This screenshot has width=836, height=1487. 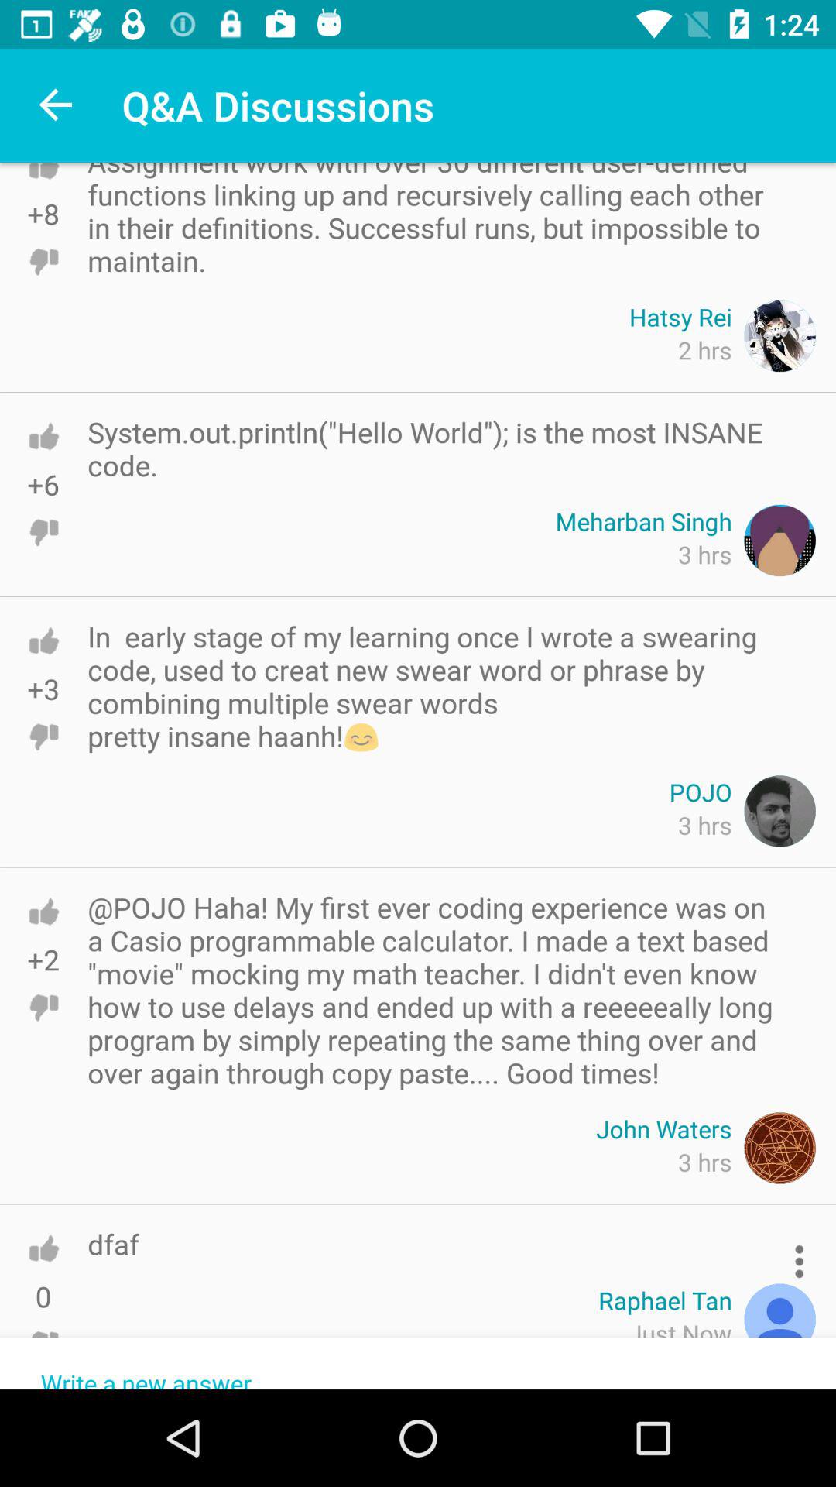 What do you see at coordinates (43, 532) in the screenshot?
I see `downvote` at bounding box center [43, 532].